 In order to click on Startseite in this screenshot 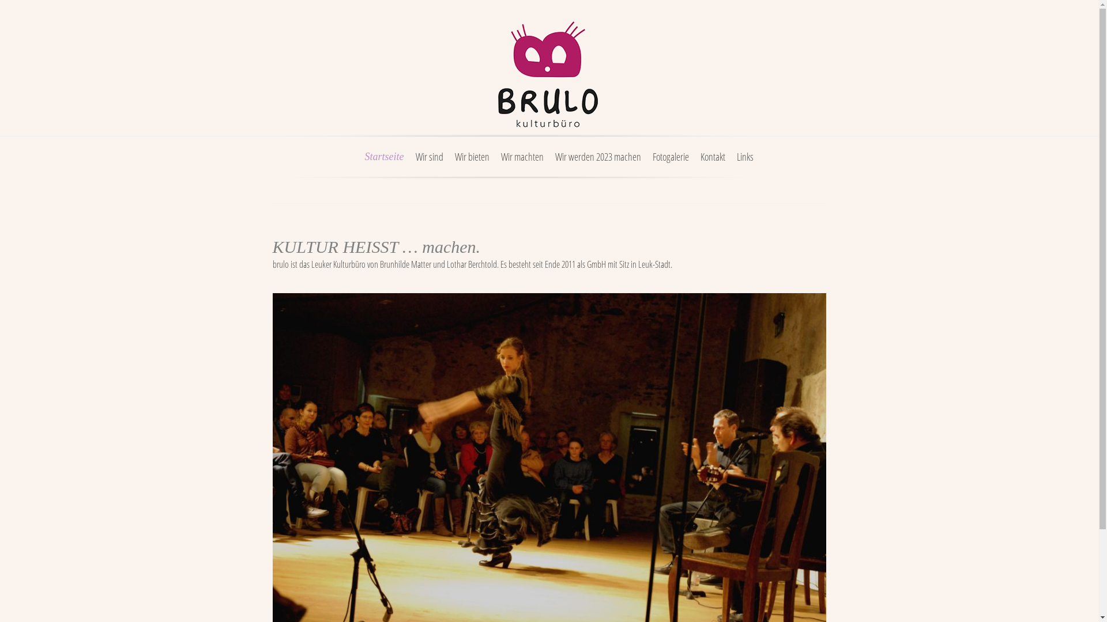, I will do `click(384, 164)`.